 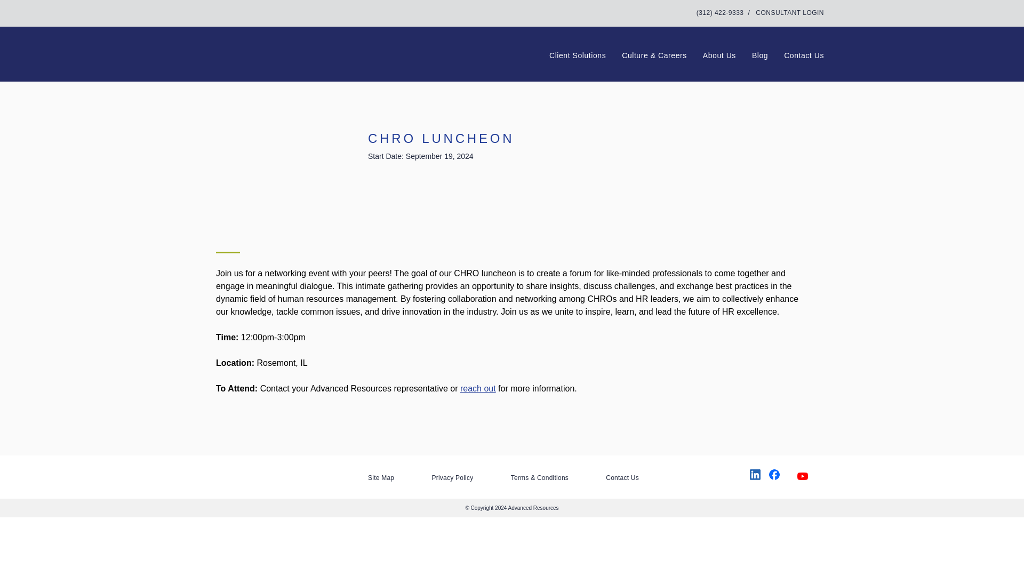 What do you see at coordinates (719, 55) in the screenshot?
I see `About Us` at bounding box center [719, 55].